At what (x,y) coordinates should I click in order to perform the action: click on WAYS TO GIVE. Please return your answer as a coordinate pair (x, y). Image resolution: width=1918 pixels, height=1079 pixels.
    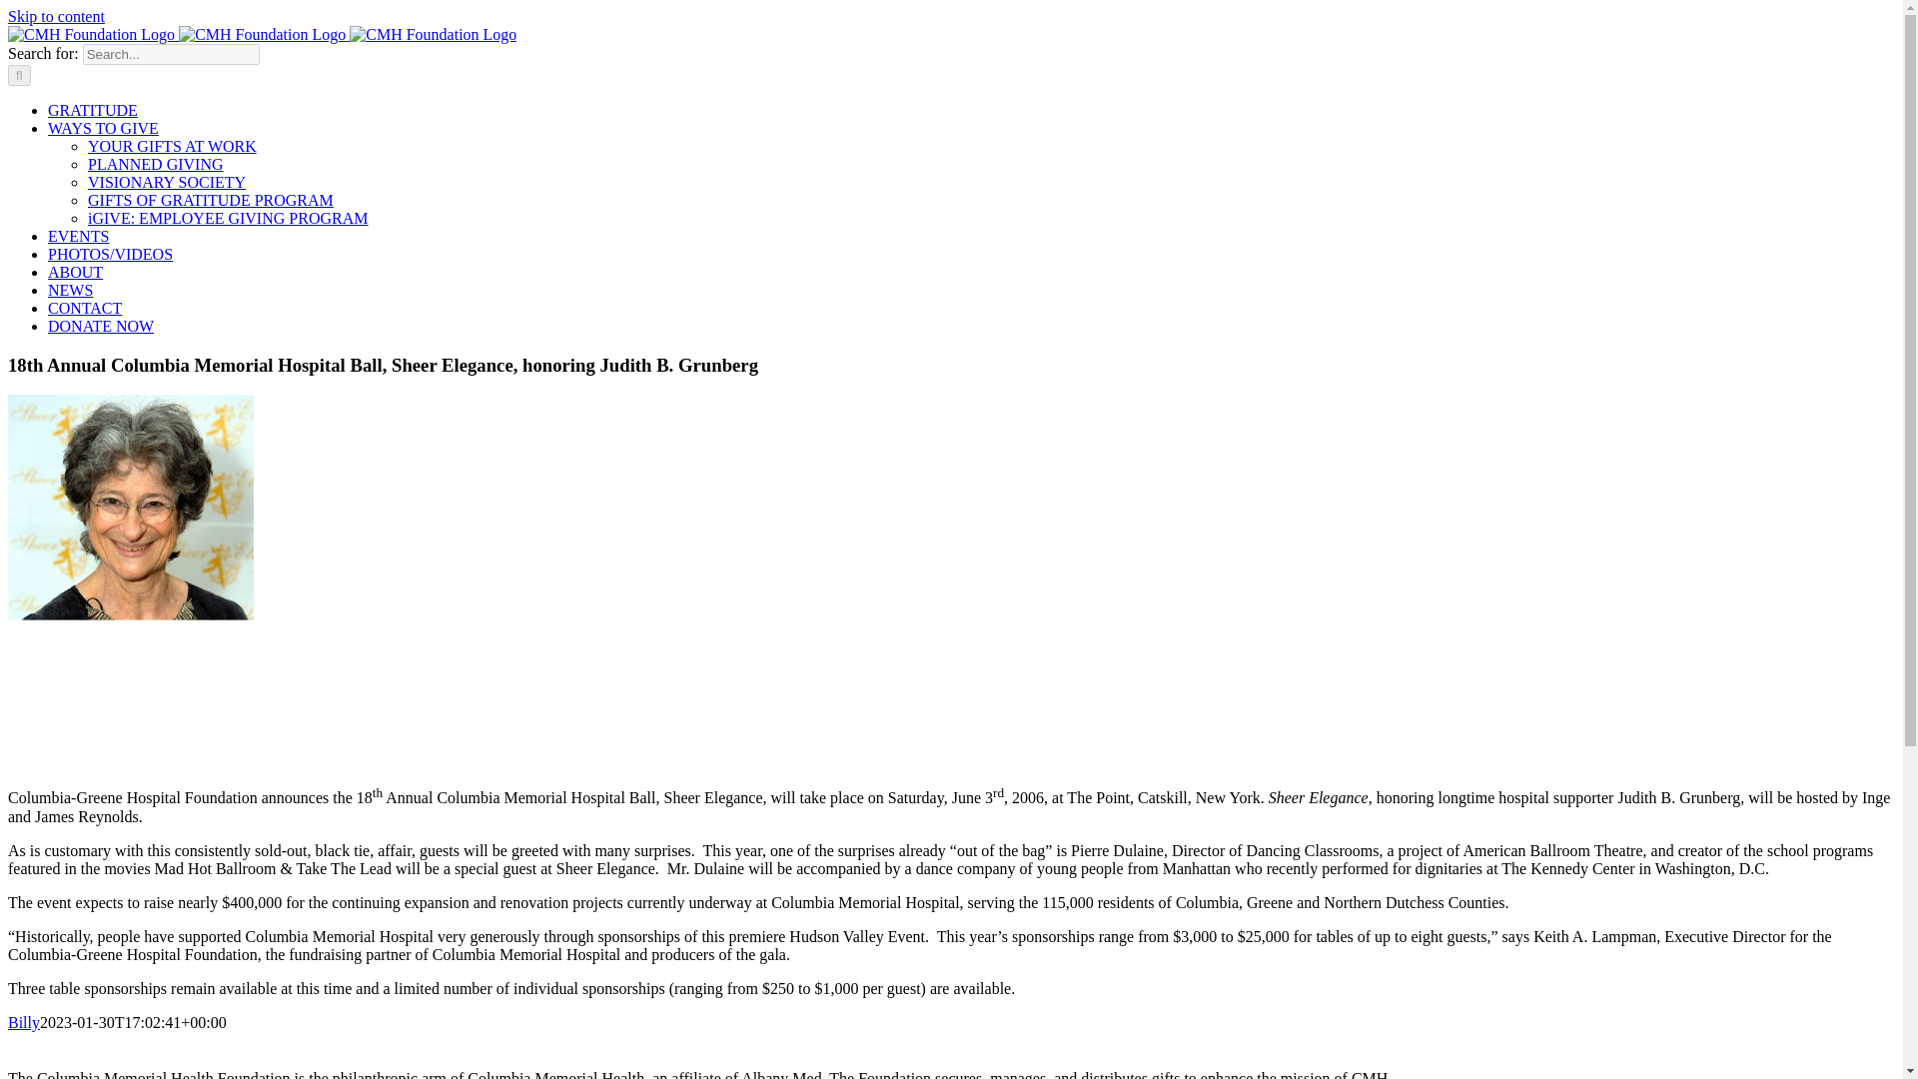
    Looking at the image, I should click on (104, 128).